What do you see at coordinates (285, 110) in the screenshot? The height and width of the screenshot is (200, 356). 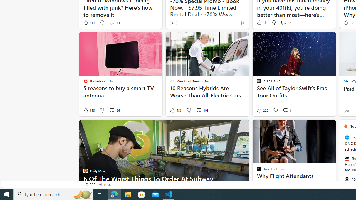 I see `View comments 6 Comment` at bounding box center [285, 110].